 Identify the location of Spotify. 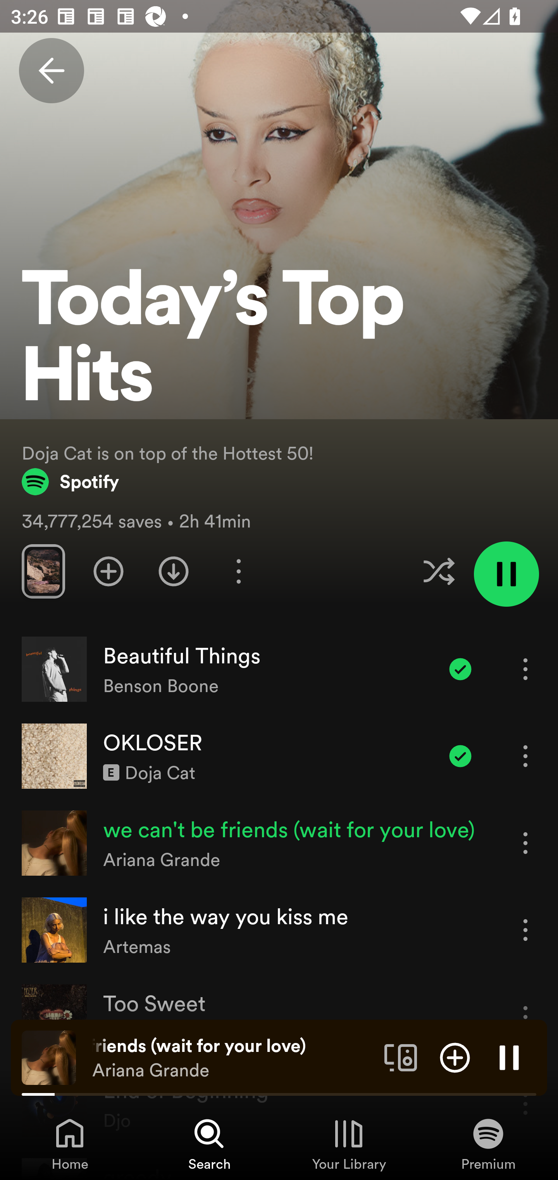
(71, 482).